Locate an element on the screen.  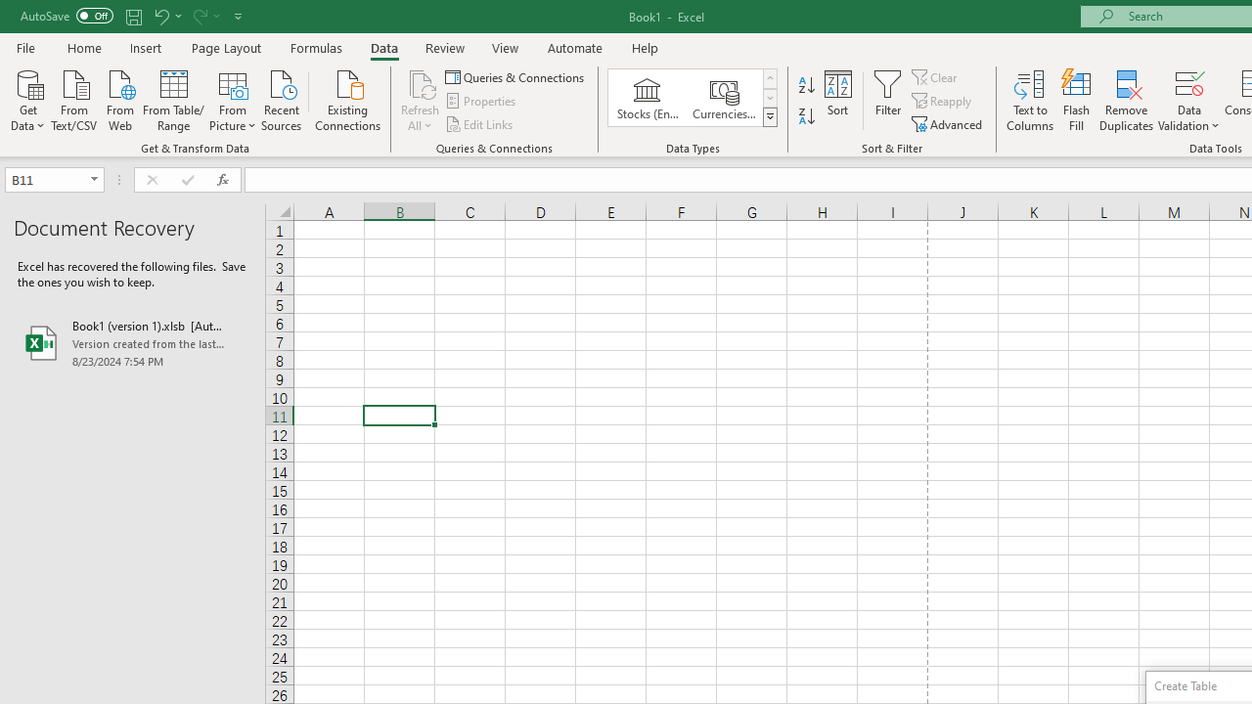
Formulas is located at coordinates (316, 47).